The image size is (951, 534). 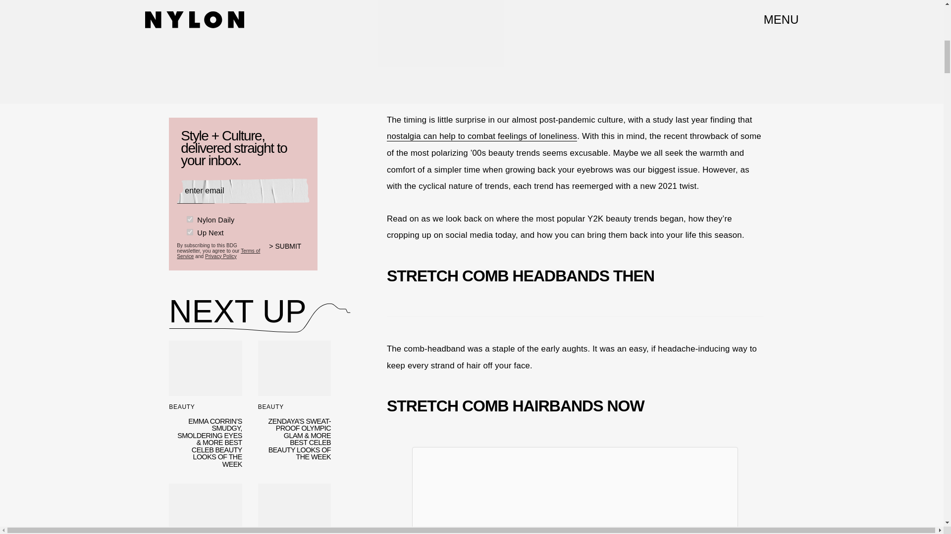 What do you see at coordinates (221, 256) in the screenshot?
I see `Privacy Policy` at bounding box center [221, 256].